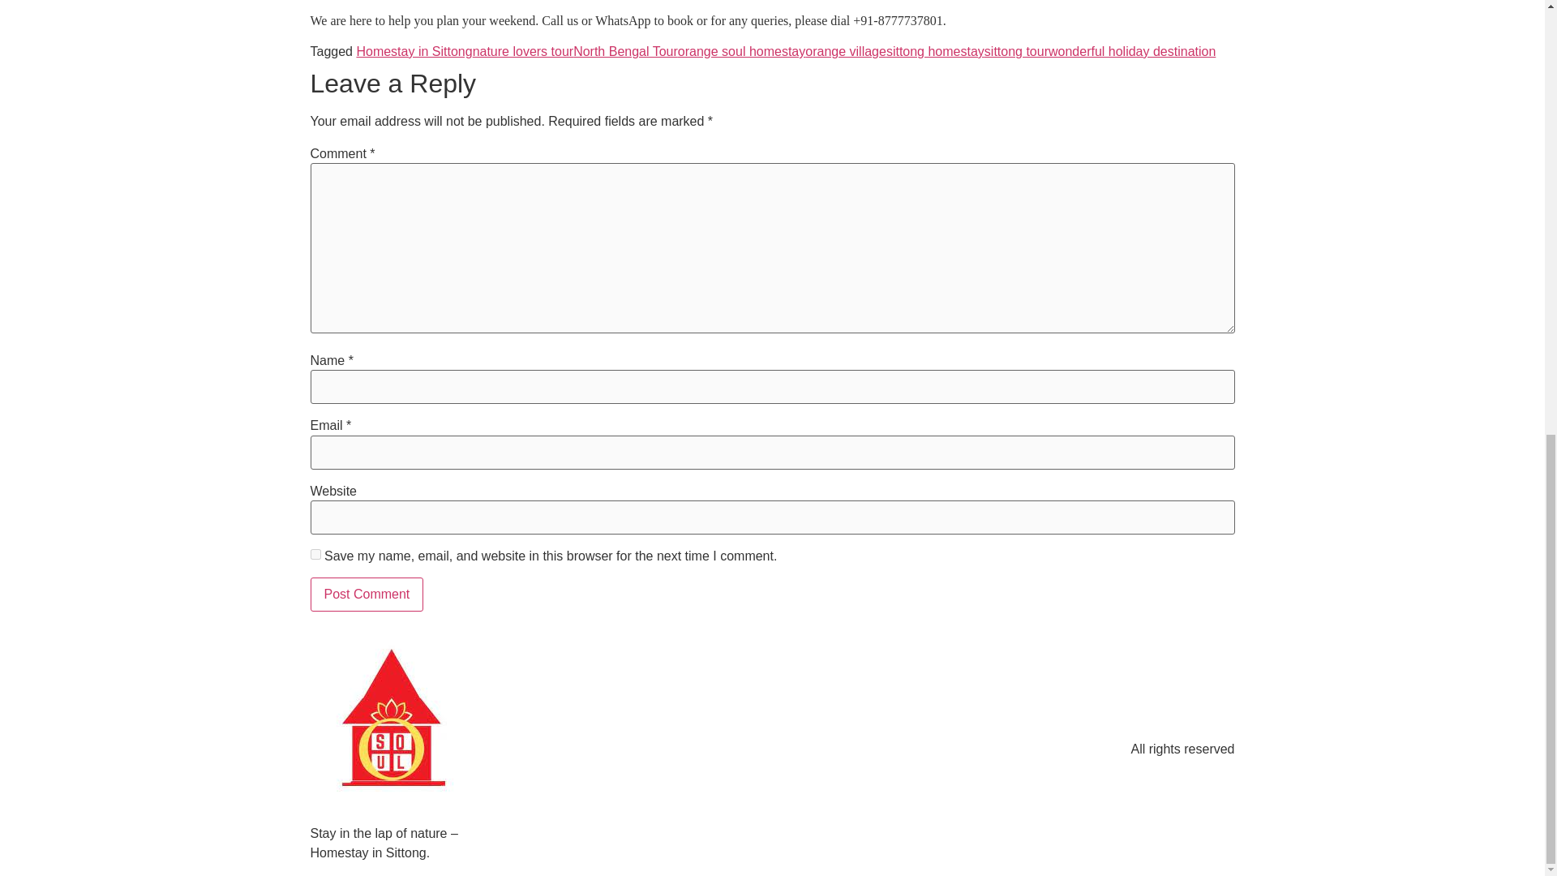 Image resolution: width=1557 pixels, height=876 pixels. Describe the element at coordinates (934, 52) in the screenshot. I see `sittong homestay` at that location.